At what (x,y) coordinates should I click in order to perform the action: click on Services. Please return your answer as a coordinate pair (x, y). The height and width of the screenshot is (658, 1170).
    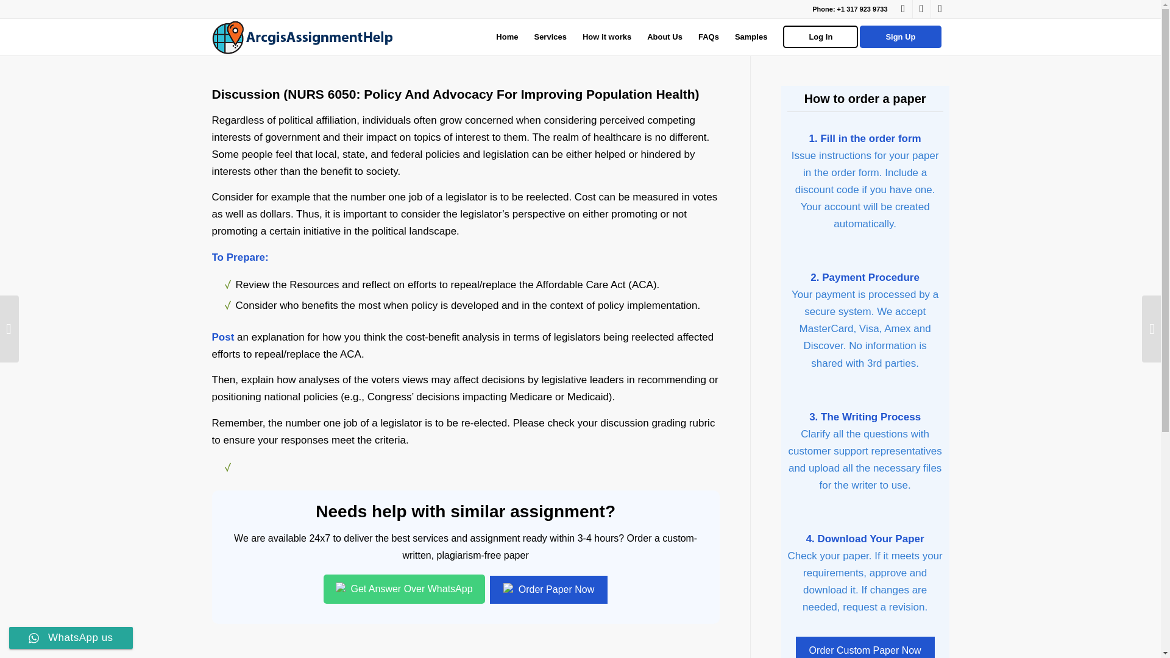
    Looking at the image, I should click on (550, 37).